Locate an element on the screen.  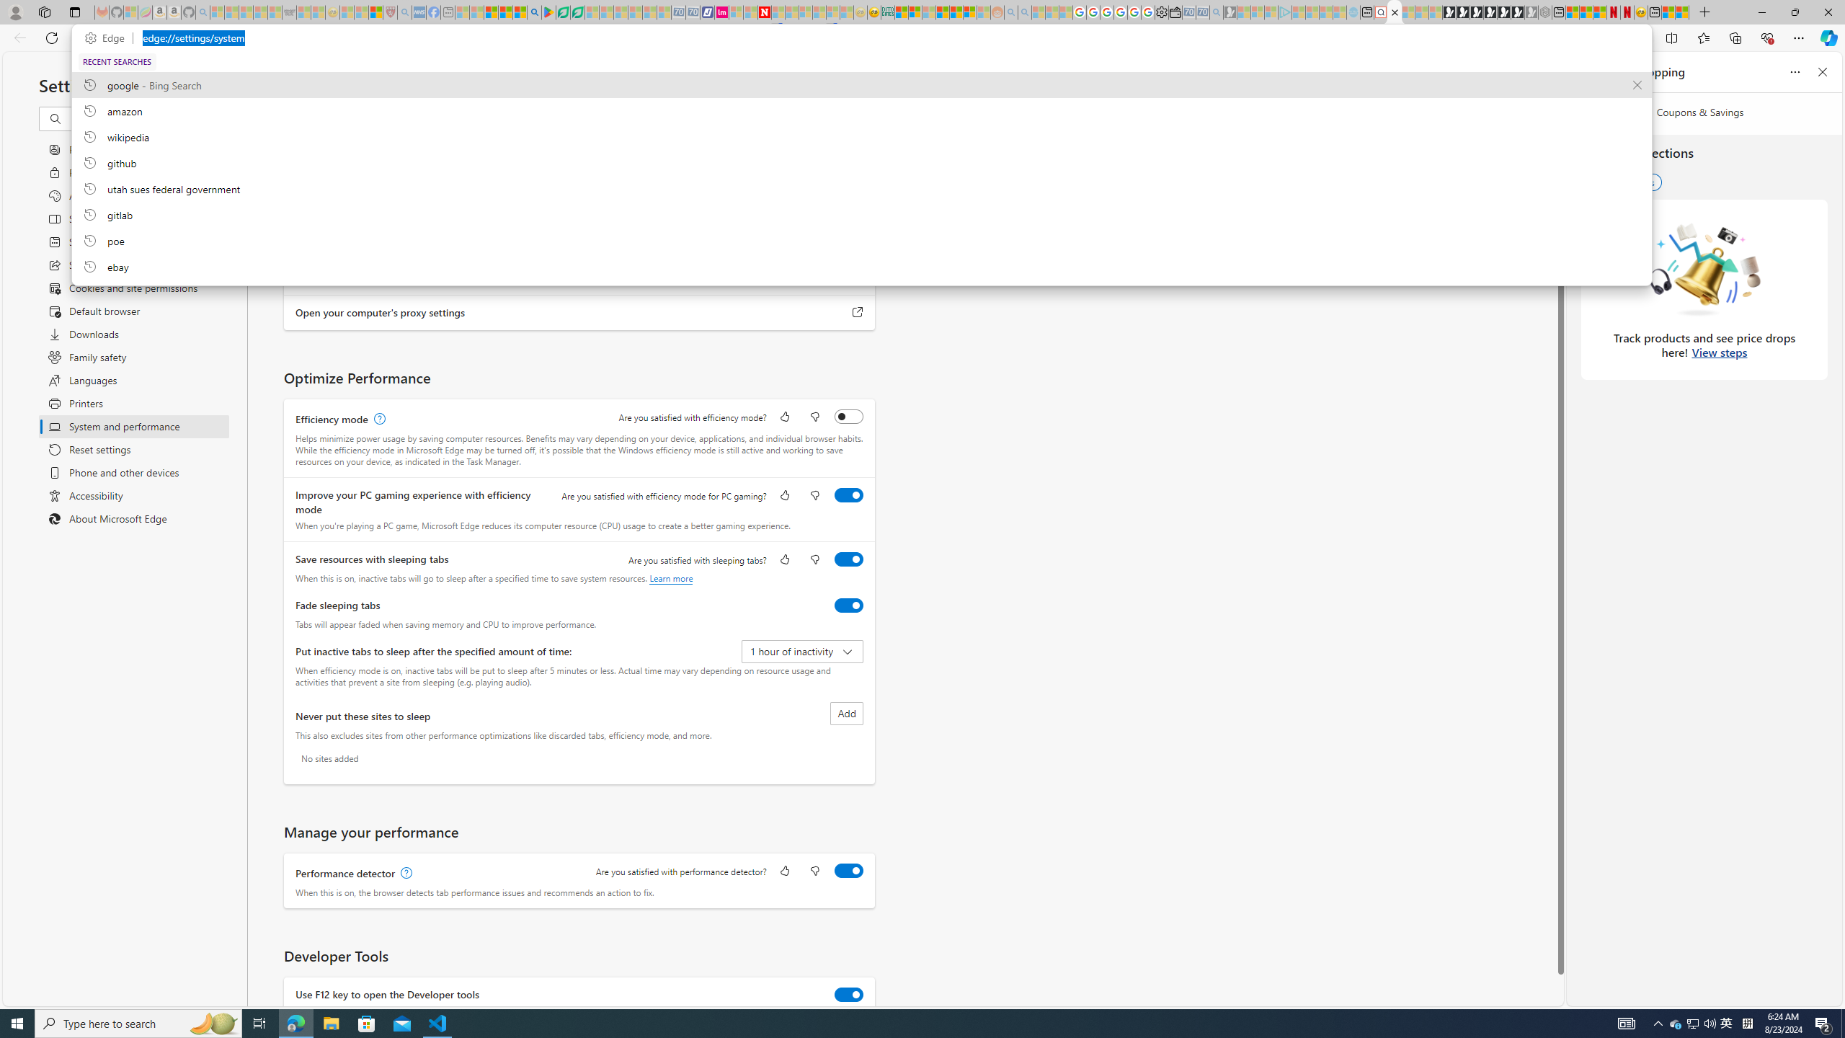
Learn more is located at coordinates (672, 578).